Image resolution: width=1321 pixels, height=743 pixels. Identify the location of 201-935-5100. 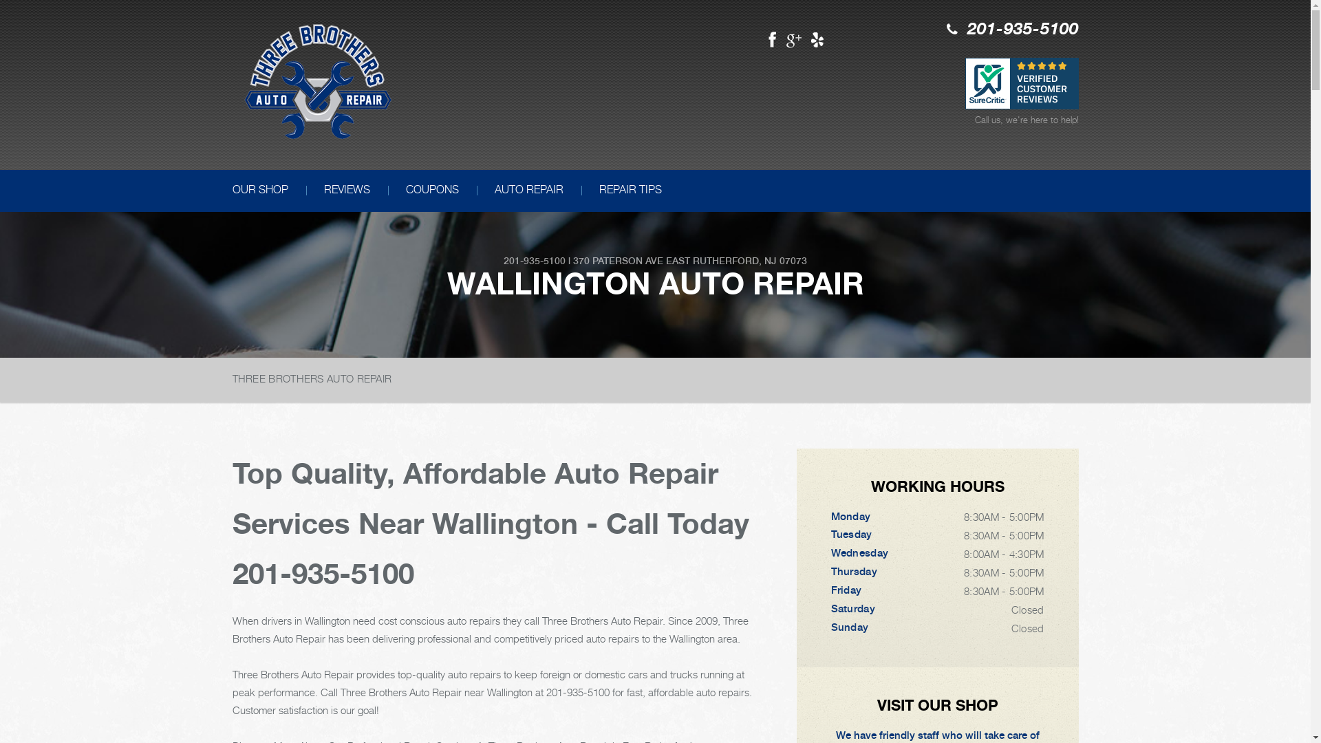
(323, 574).